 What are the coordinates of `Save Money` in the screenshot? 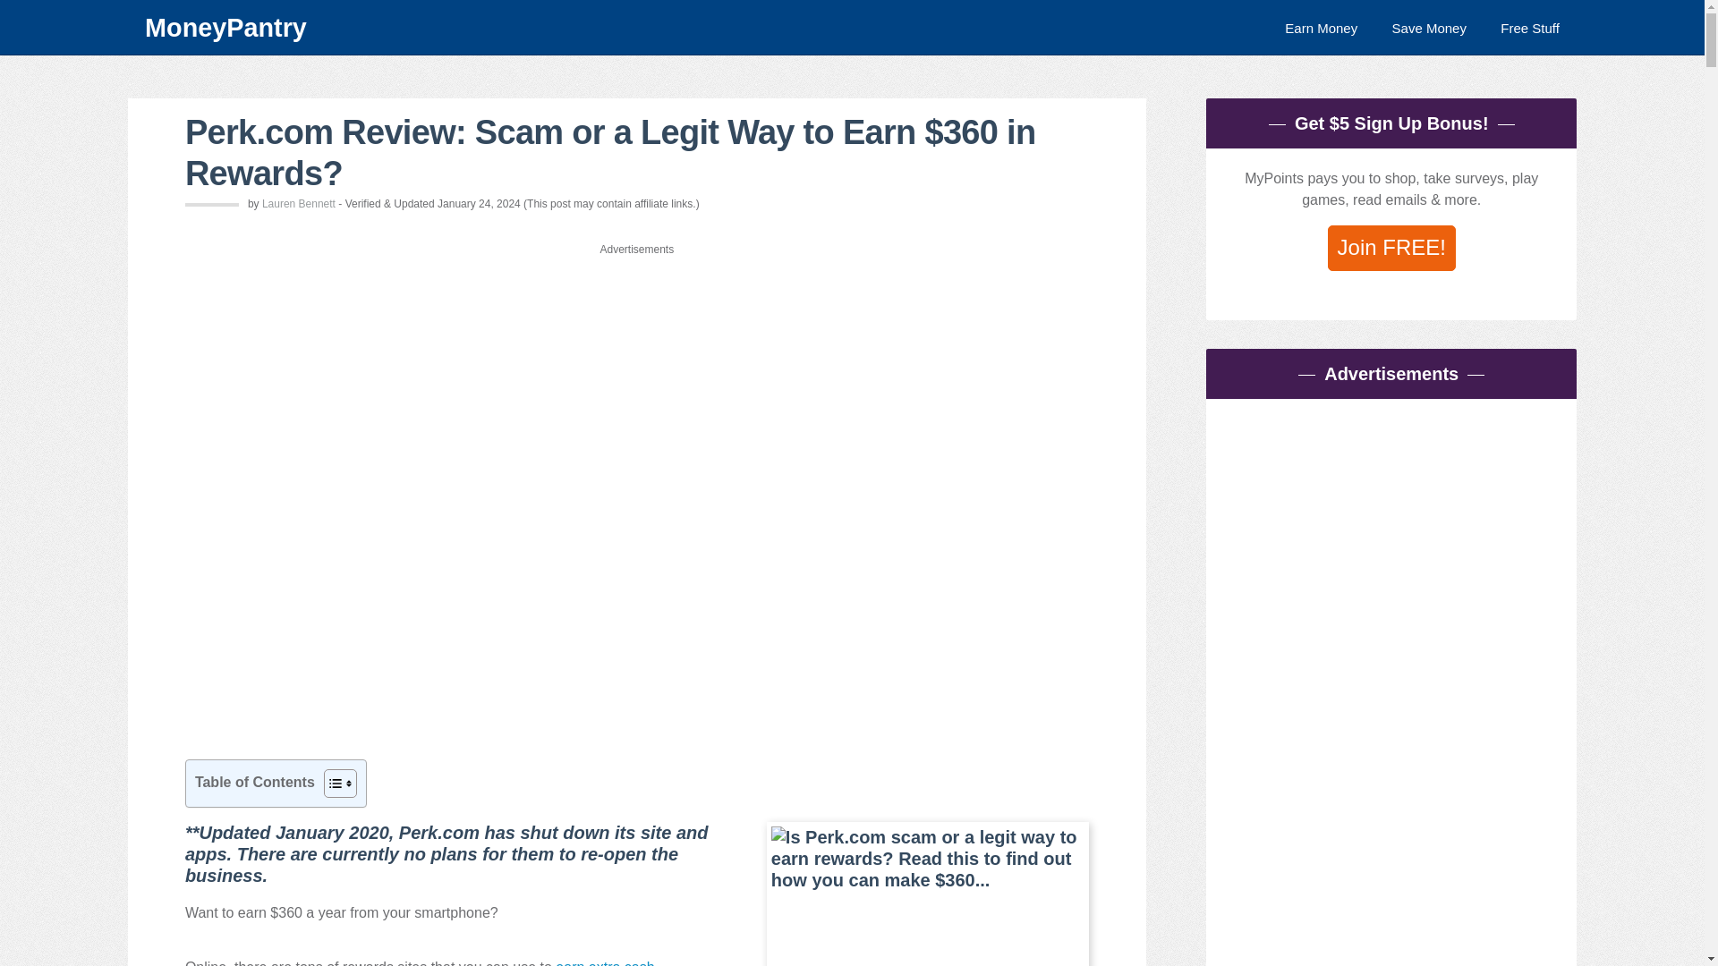 It's located at (1429, 27).